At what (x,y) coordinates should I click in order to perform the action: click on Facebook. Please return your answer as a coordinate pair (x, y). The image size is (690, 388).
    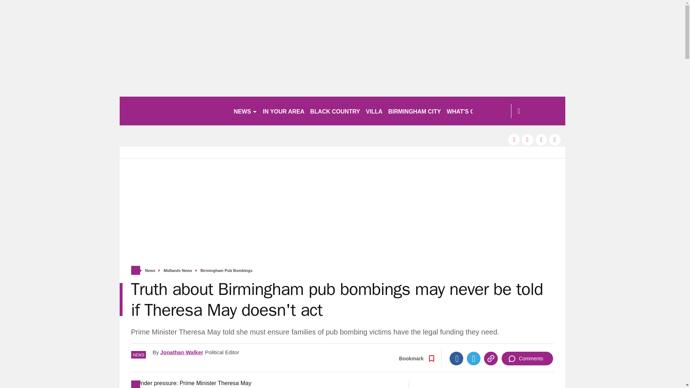
    Looking at the image, I should click on (456, 359).